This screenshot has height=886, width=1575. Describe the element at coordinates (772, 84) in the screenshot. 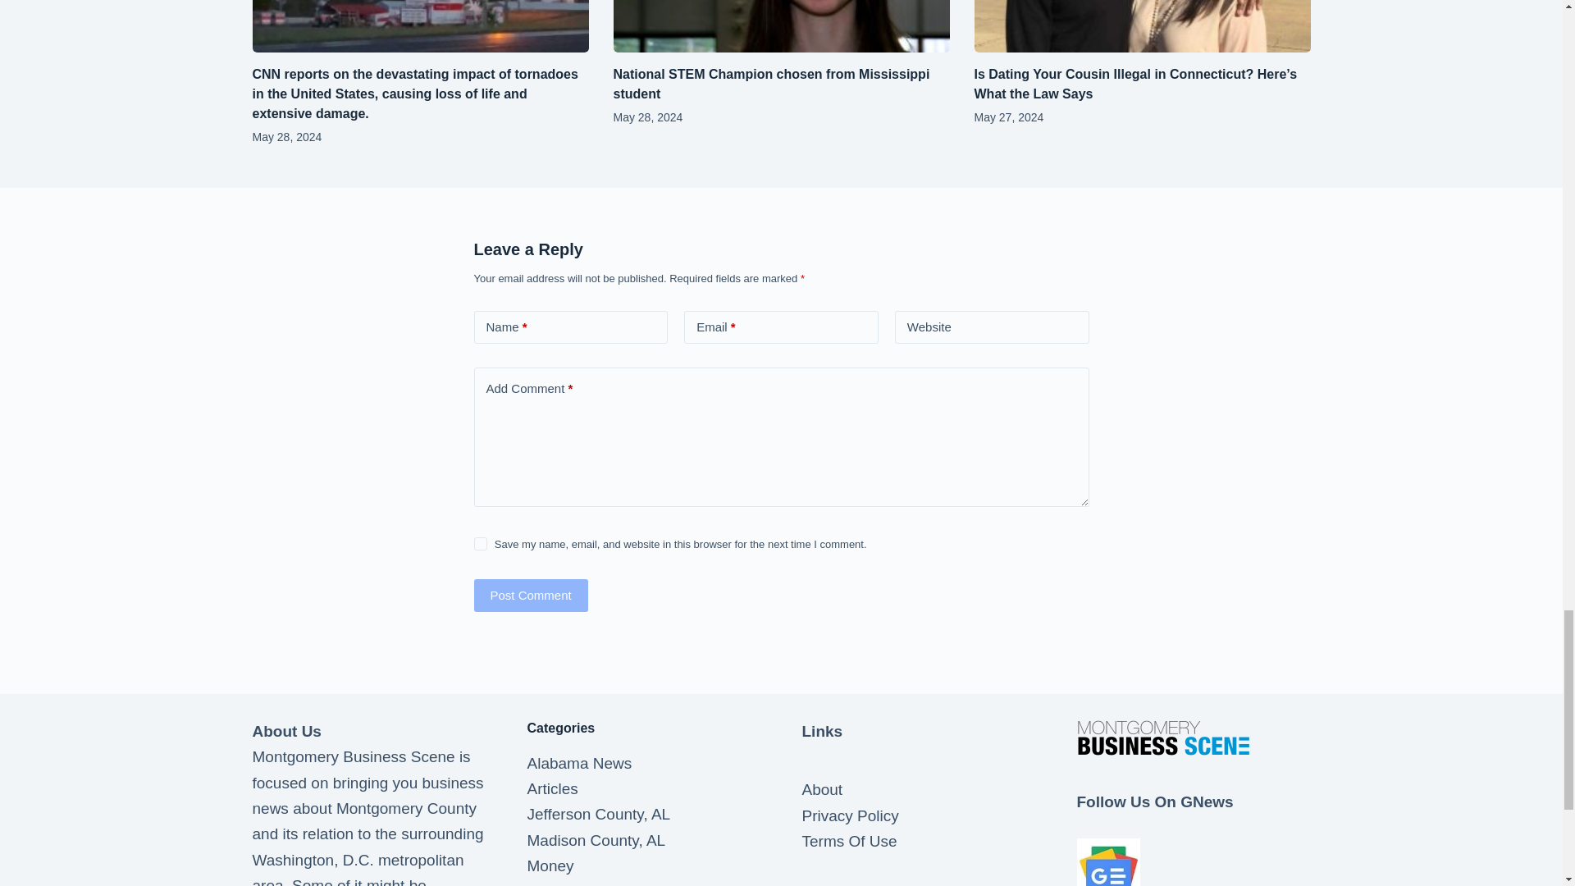

I see `National STEM Champion chosen from Mississippi student` at that location.